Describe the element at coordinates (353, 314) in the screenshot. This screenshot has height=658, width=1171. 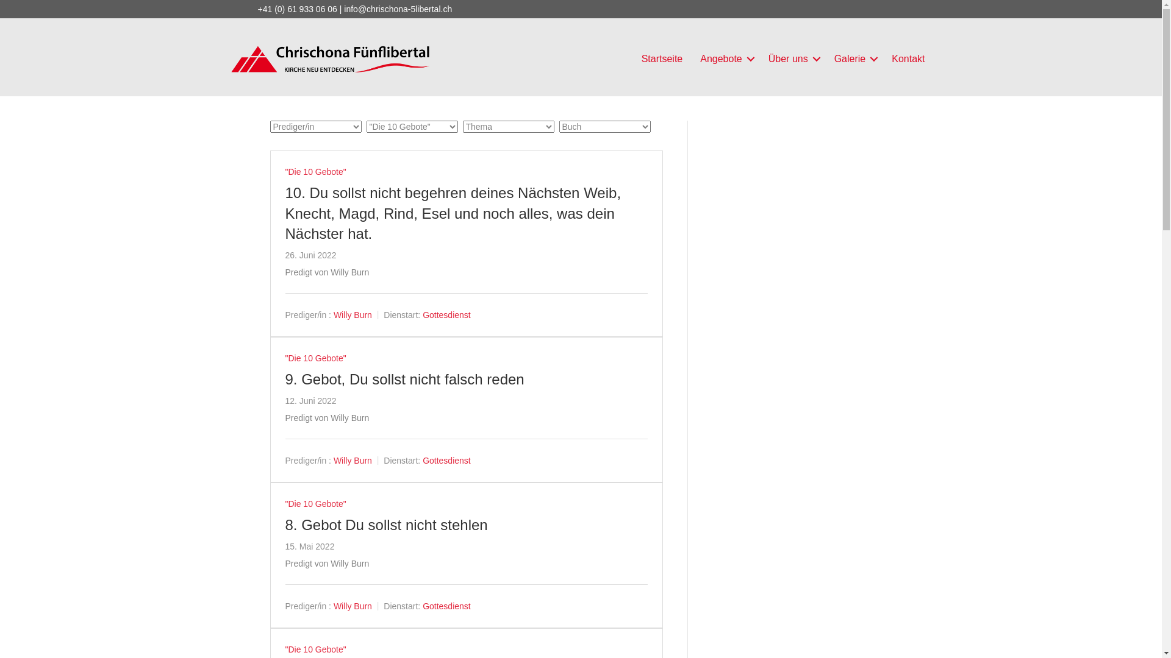
I see `Willy Burn` at that location.